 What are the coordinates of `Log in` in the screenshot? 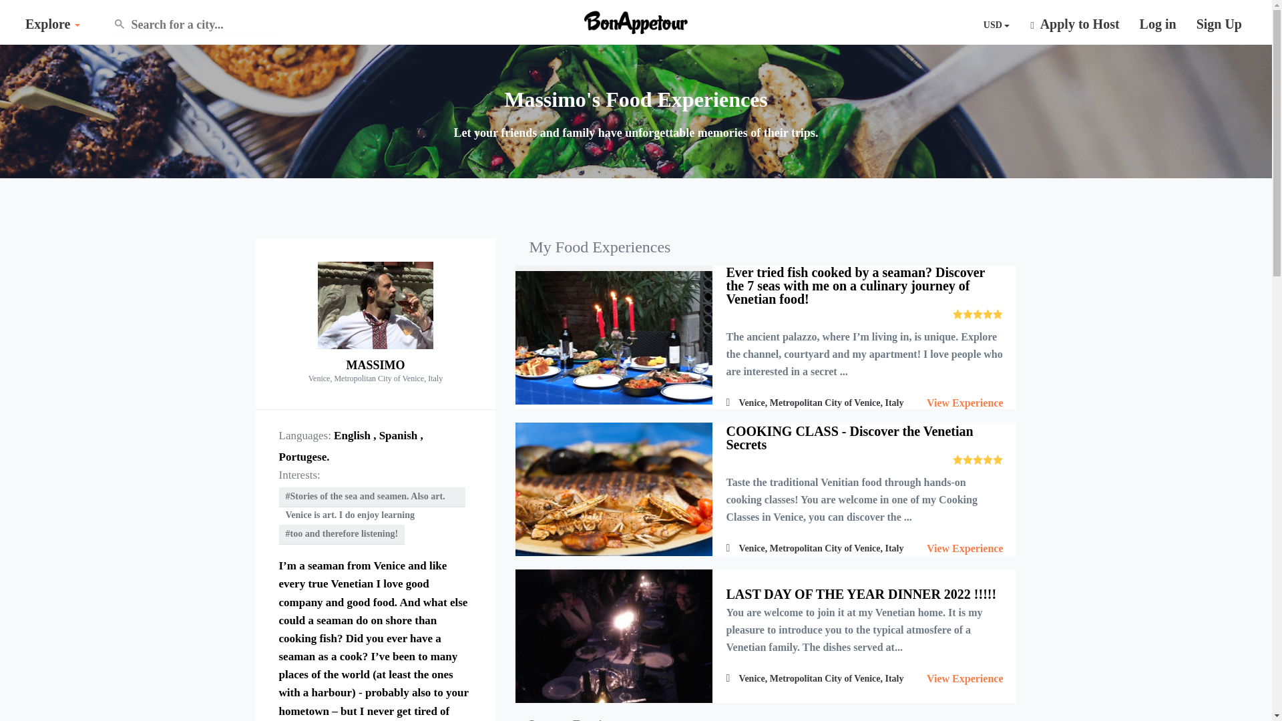 It's located at (1158, 23).